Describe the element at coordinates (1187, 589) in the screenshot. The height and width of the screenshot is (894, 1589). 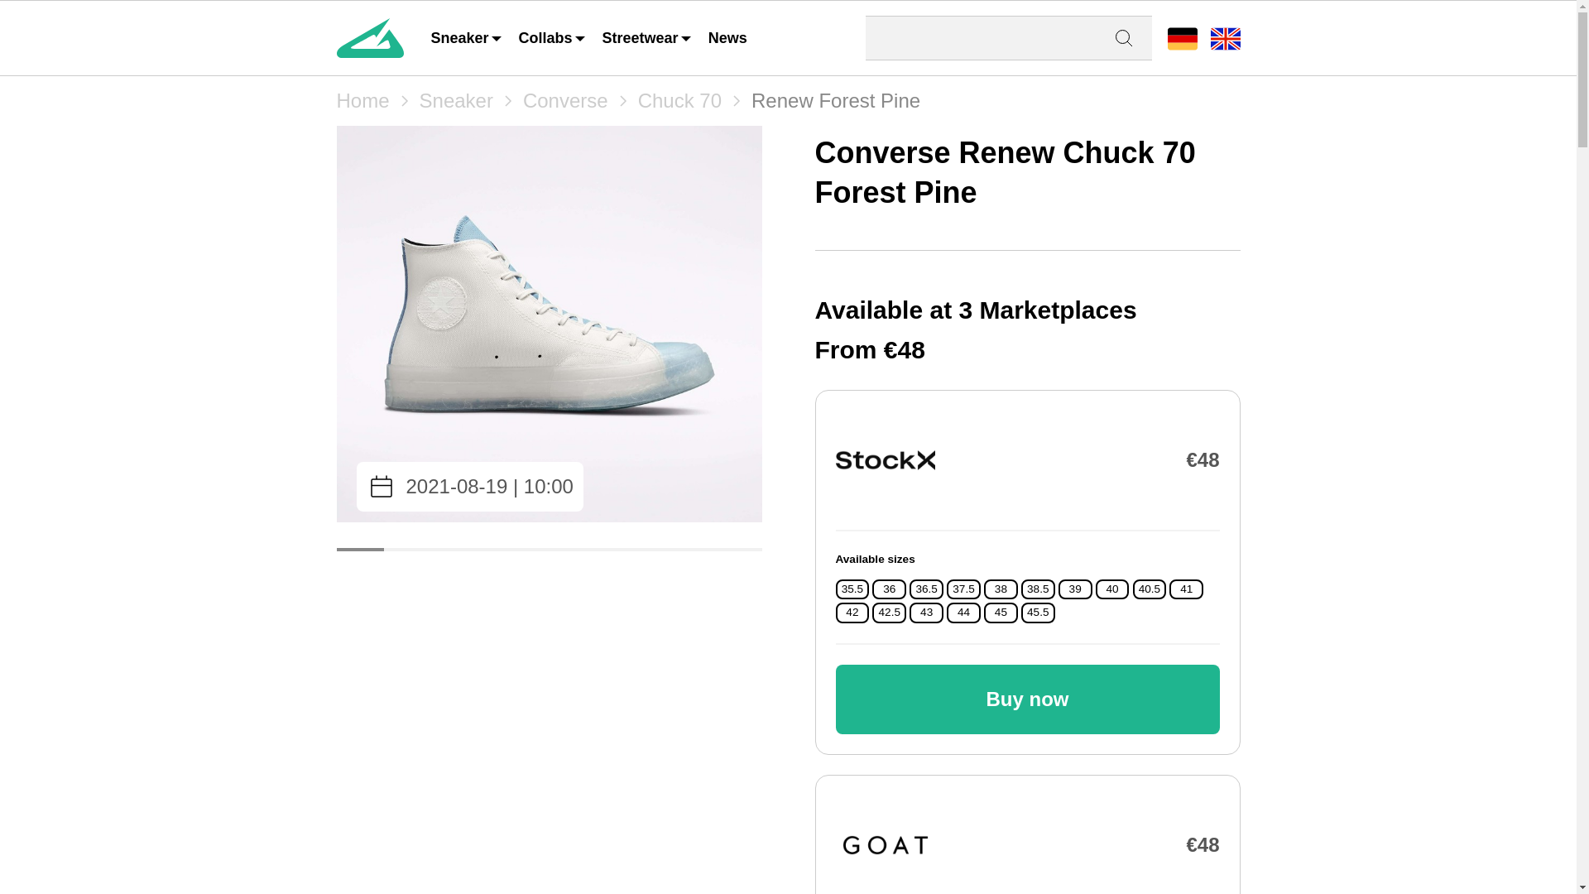
I see `41` at that location.